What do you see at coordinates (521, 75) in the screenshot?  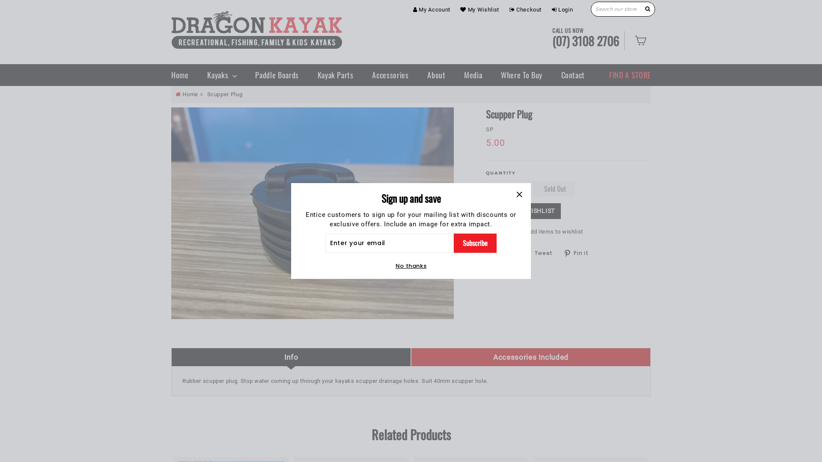 I see `Where To Buy` at bounding box center [521, 75].